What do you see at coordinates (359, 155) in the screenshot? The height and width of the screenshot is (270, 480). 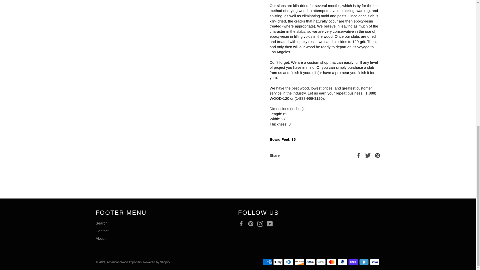 I see `Share on Facebook` at bounding box center [359, 155].